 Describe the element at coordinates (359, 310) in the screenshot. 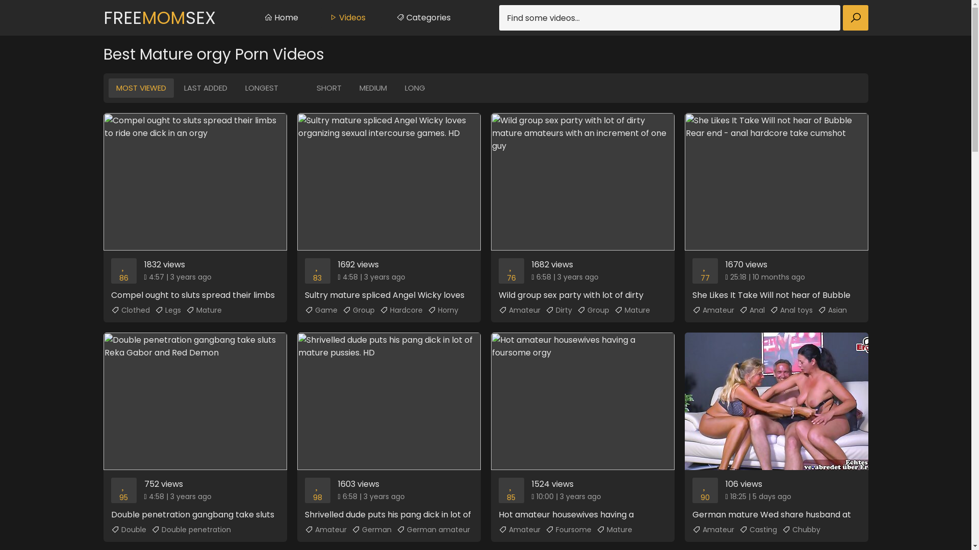

I see `Group` at that location.